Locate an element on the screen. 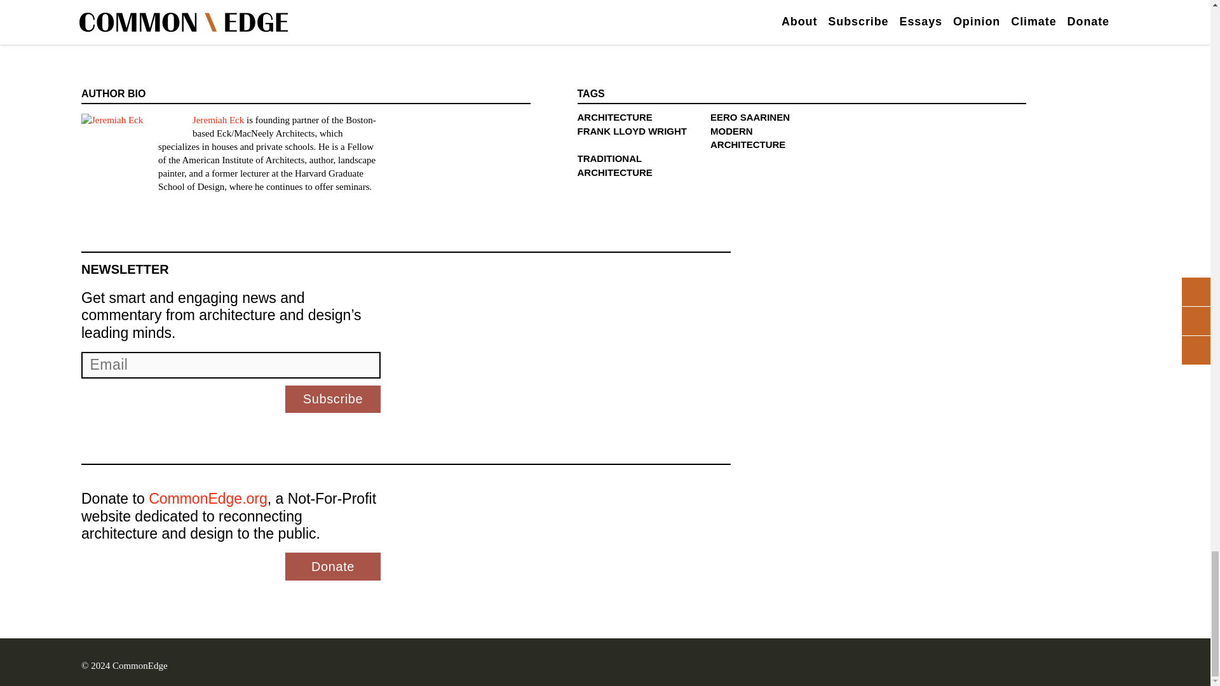  Jeremiah Eck is located at coordinates (219, 119).